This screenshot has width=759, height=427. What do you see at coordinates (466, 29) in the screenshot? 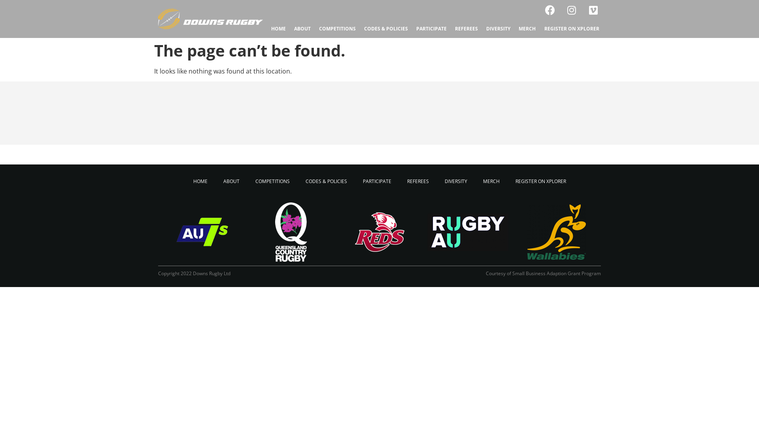
I see `REFEREES` at bounding box center [466, 29].